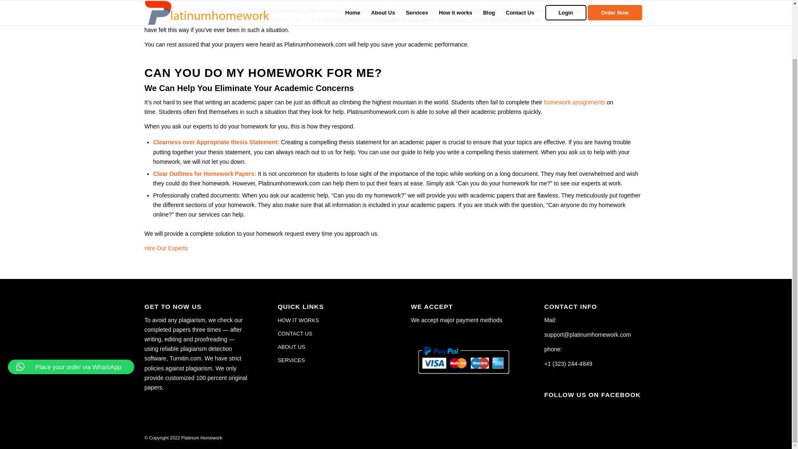  What do you see at coordinates (166, 248) in the screenshot?
I see `Hire Our Experts` at bounding box center [166, 248].